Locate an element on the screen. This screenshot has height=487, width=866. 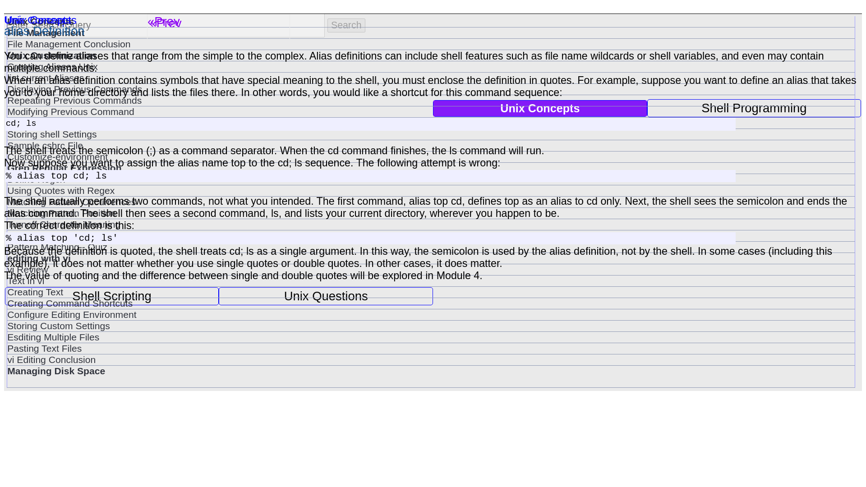
Turnoff Character Meaning is located at coordinates (431, 225).